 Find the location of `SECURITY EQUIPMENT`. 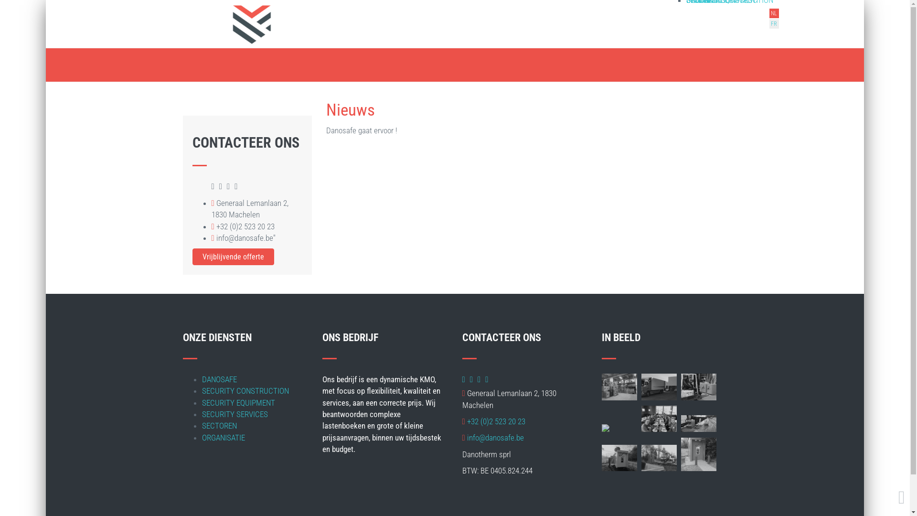

SECURITY EQUIPMENT is located at coordinates (238, 403).